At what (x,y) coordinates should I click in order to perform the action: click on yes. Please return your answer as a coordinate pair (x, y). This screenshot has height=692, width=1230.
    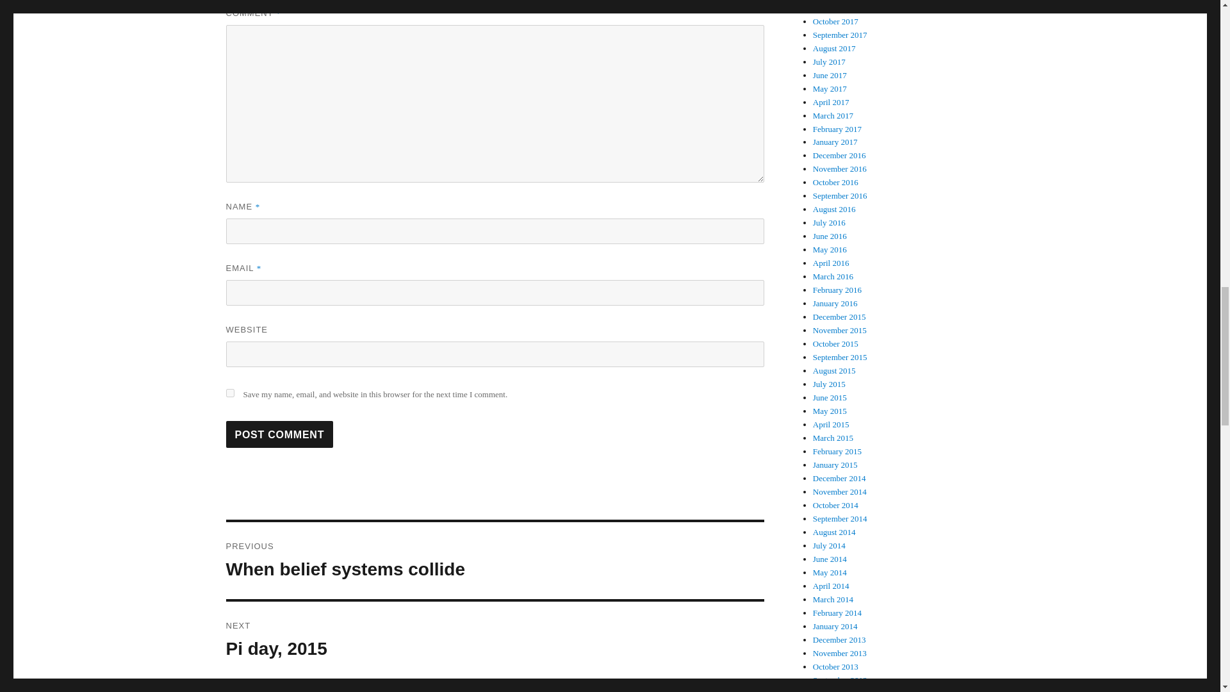
    Looking at the image, I should click on (229, 392).